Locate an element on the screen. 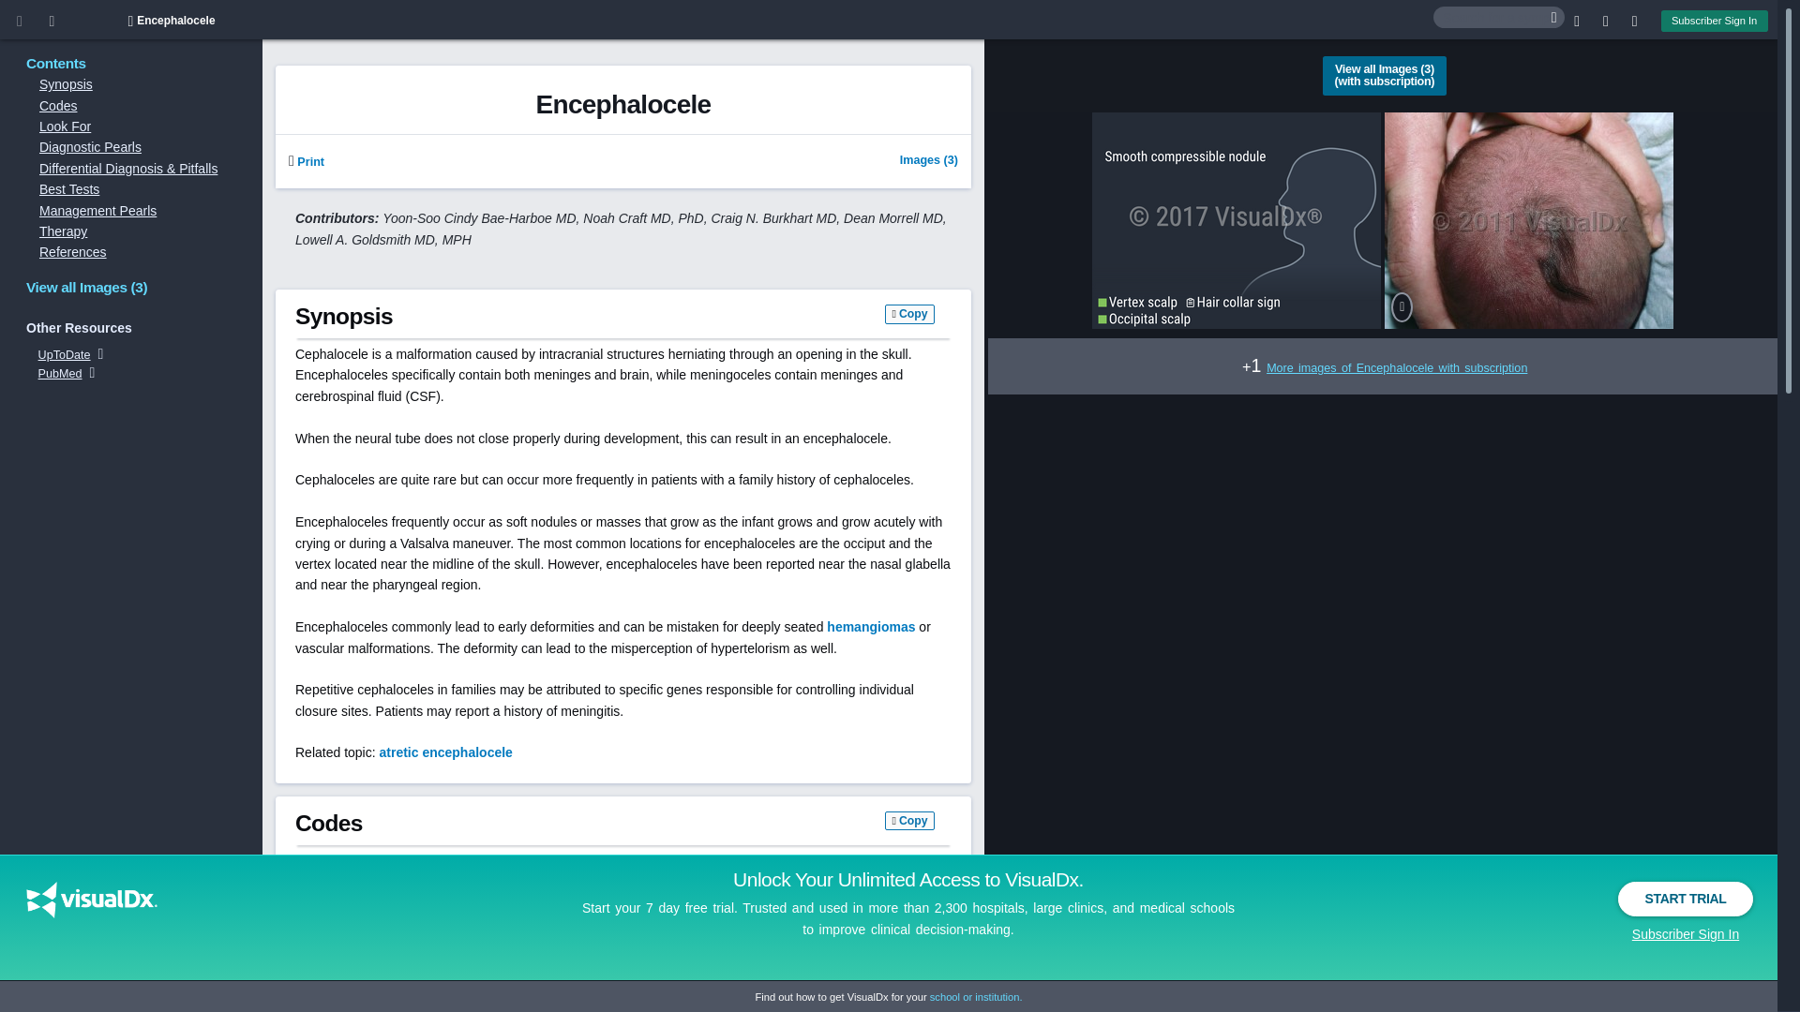 The width and height of the screenshot is (1800, 1012). Unlock Your Unlimited Access to VisualDx. is located at coordinates (907, 879).